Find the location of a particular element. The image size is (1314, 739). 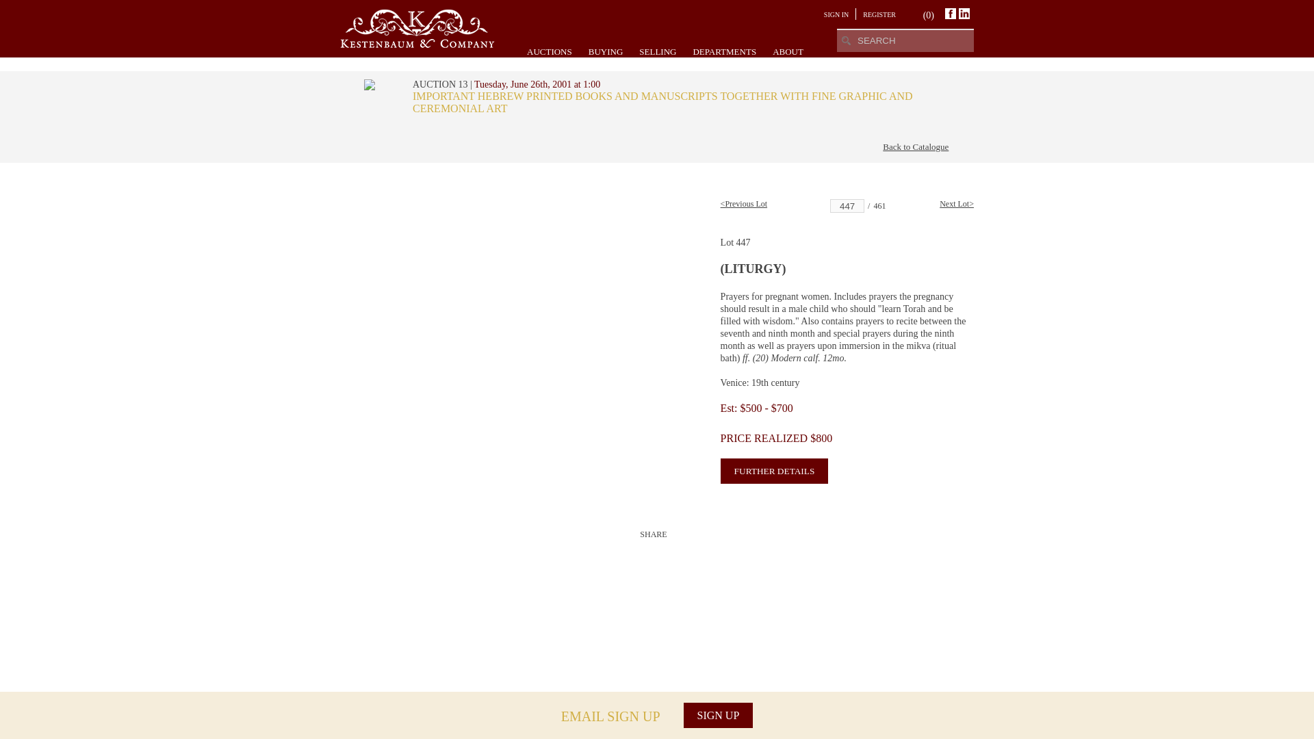

AUCTIONS is located at coordinates (549, 51).